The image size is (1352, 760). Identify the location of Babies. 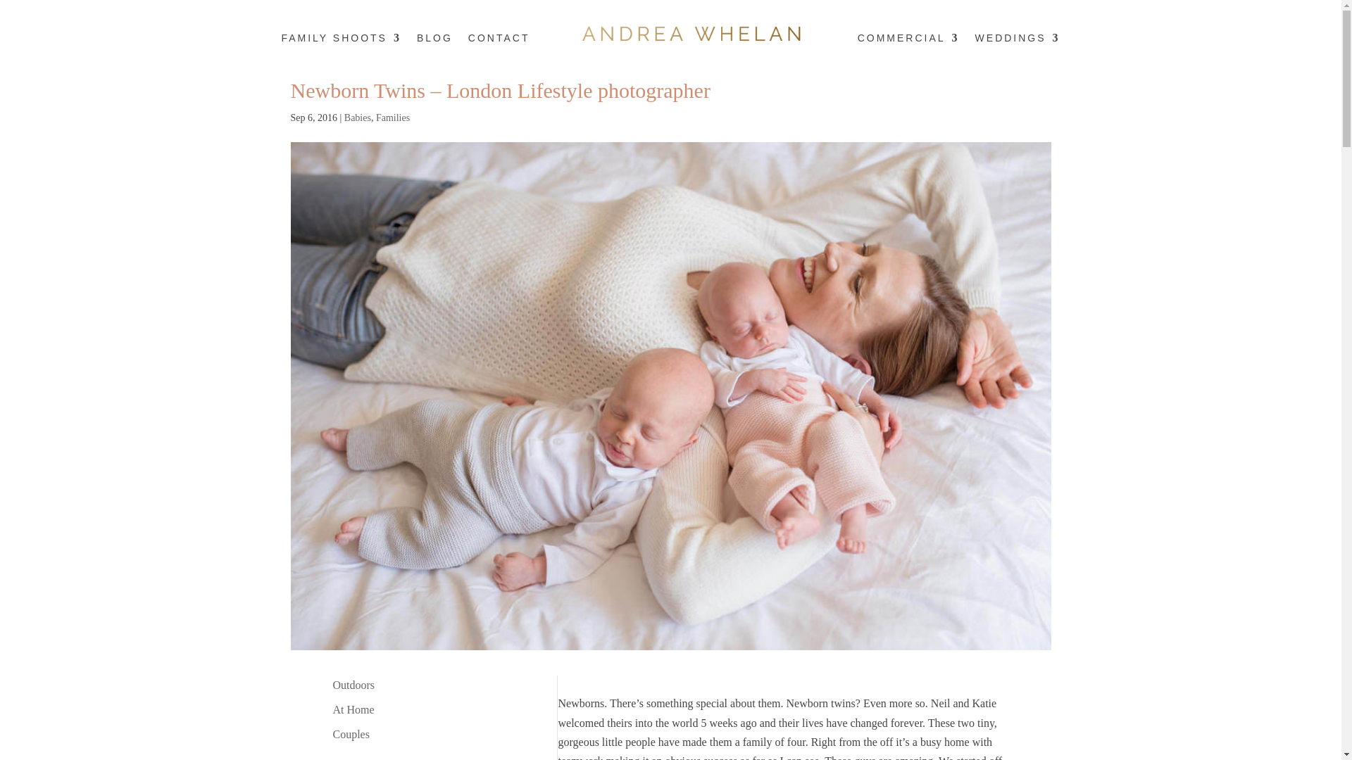
(358, 117).